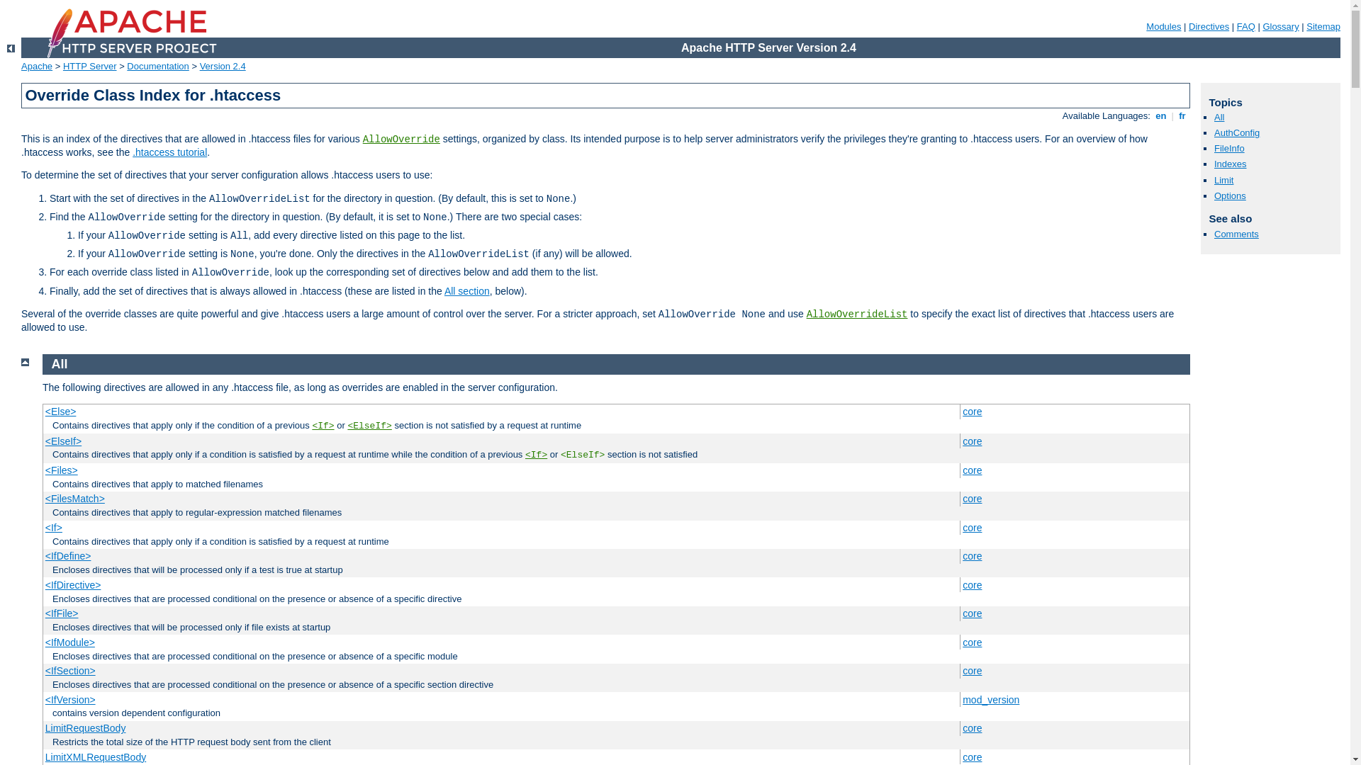 The height and width of the screenshot is (765, 1361). Describe the element at coordinates (1229, 149) in the screenshot. I see `FileInfo` at that location.